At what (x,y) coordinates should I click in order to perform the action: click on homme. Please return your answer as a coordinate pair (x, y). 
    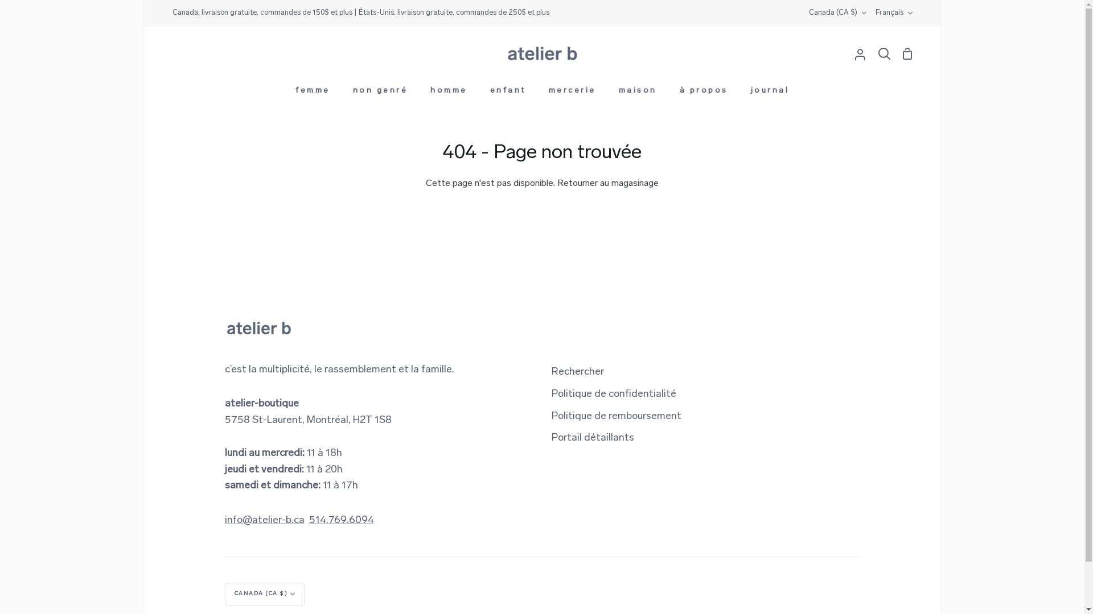
    Looking at the image, I should click on (449, 93).